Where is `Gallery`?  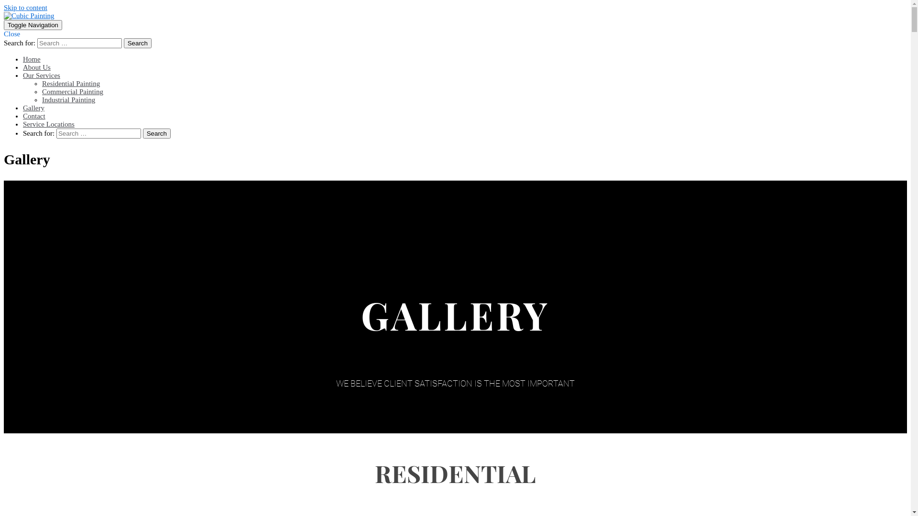
Gallery is located at coordinates (33, 108).